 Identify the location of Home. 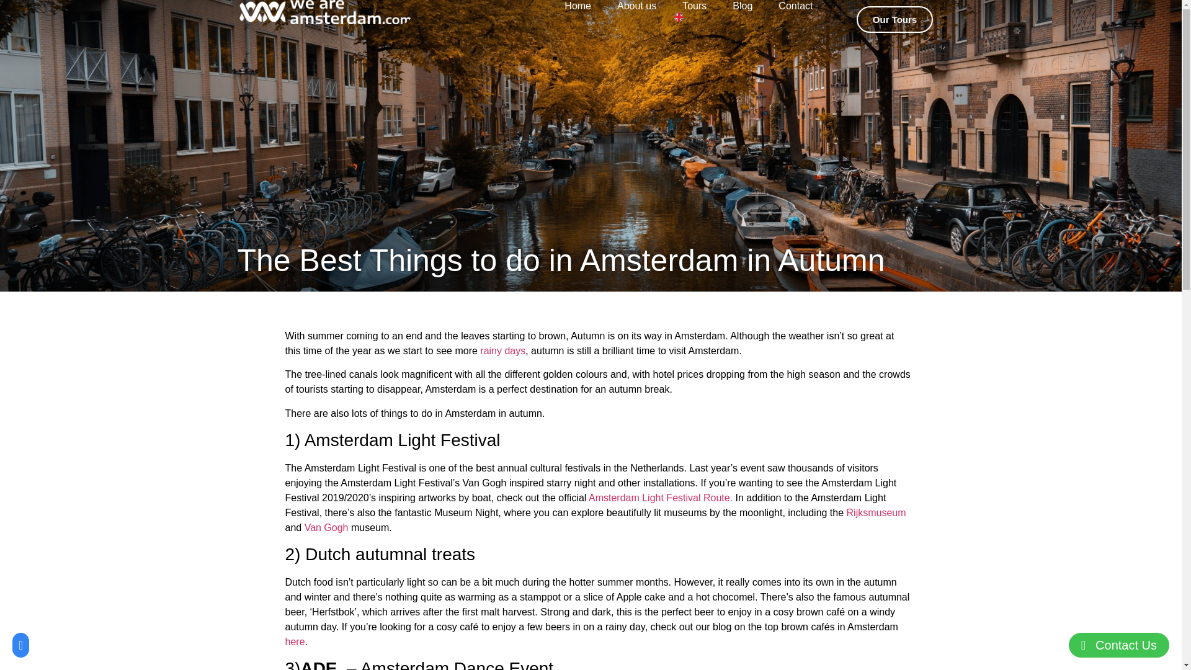
(578, 6).